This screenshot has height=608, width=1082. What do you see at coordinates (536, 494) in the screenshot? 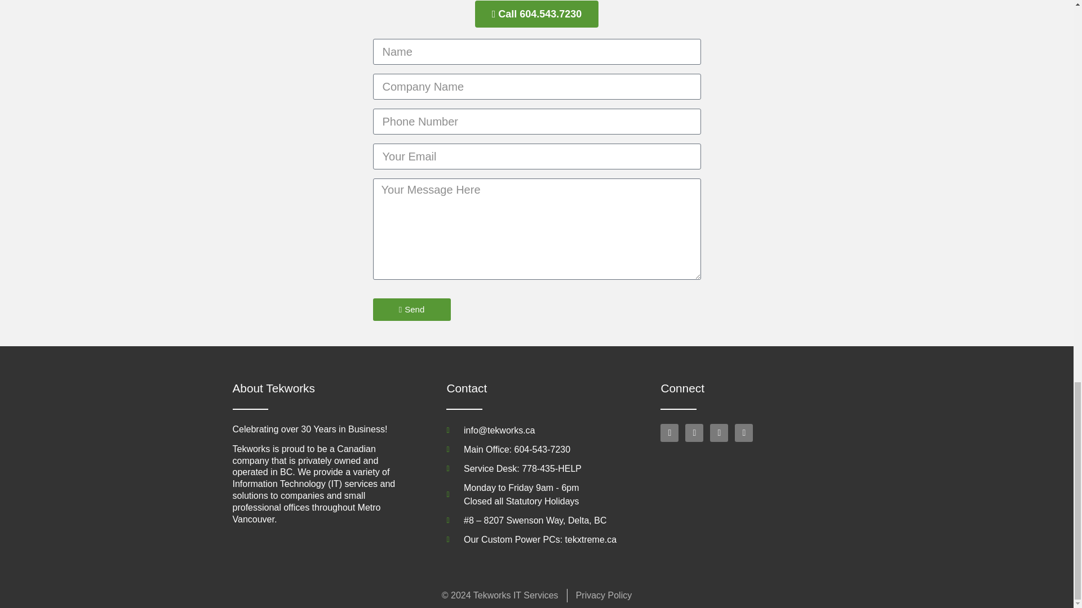
I see `Service Desk: 778-435-HELP` at bounding box center [536, 494].